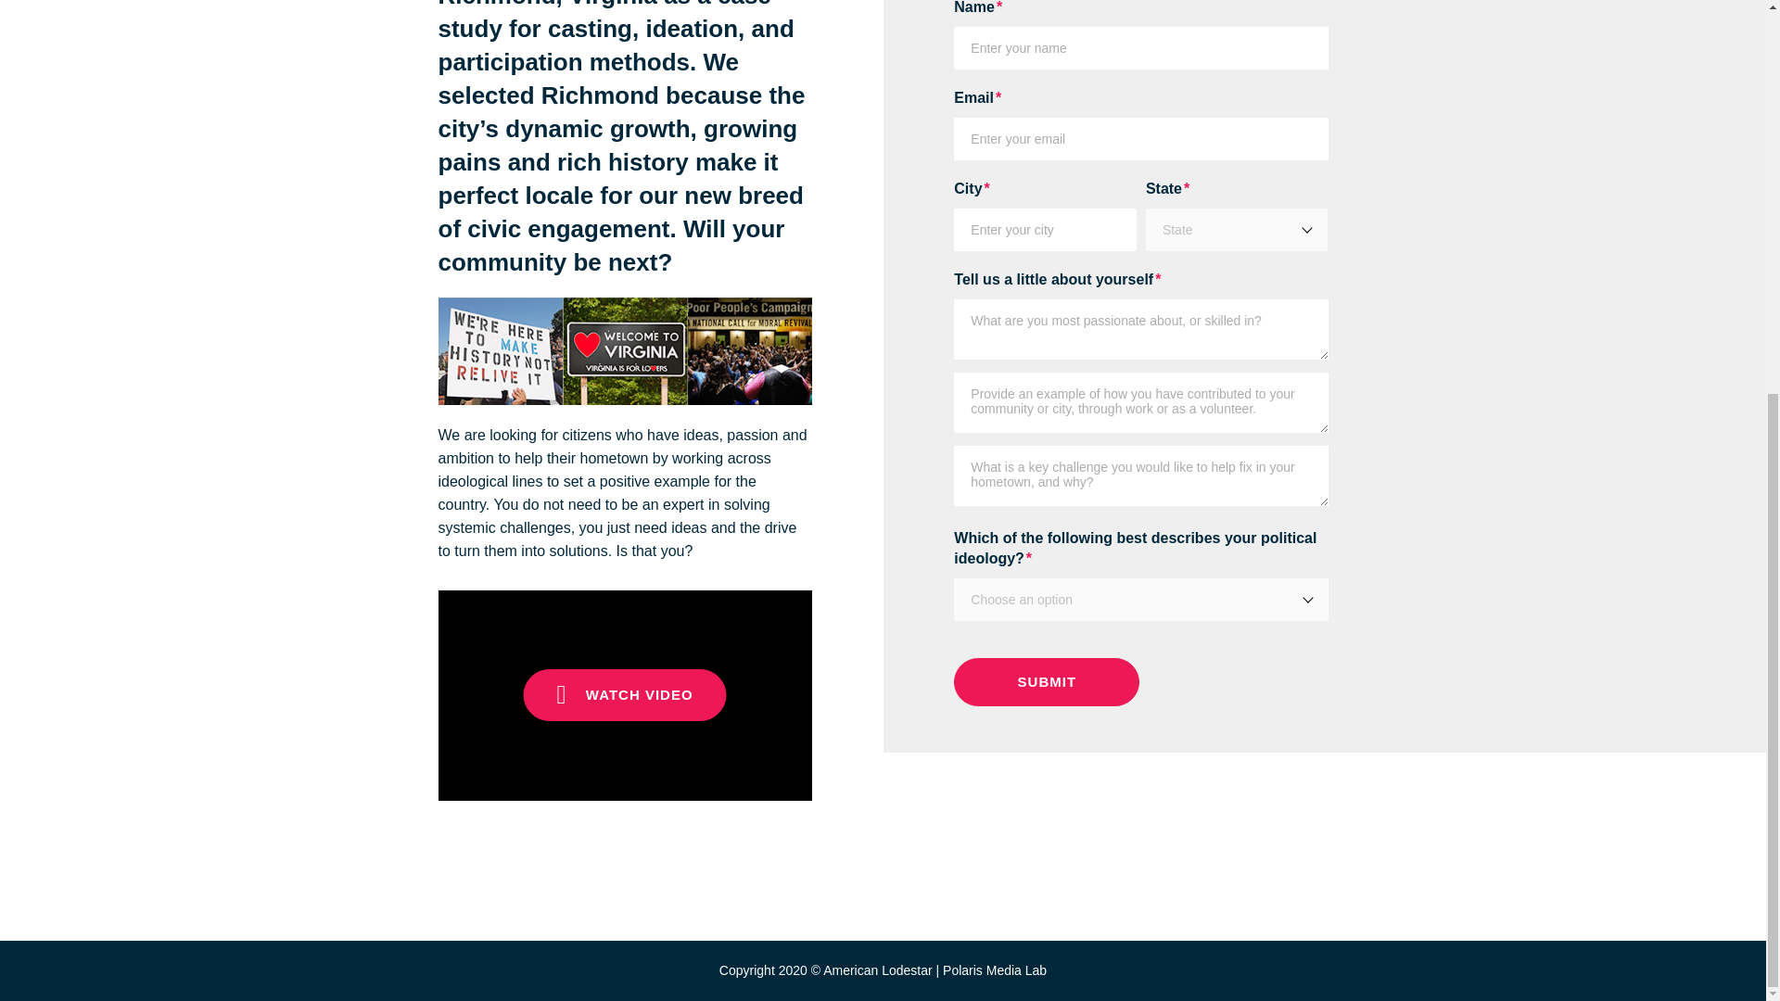  Describe the element at coordinates (994, 969) in the screenshot. I see `Polaris Media Lab` at that location.